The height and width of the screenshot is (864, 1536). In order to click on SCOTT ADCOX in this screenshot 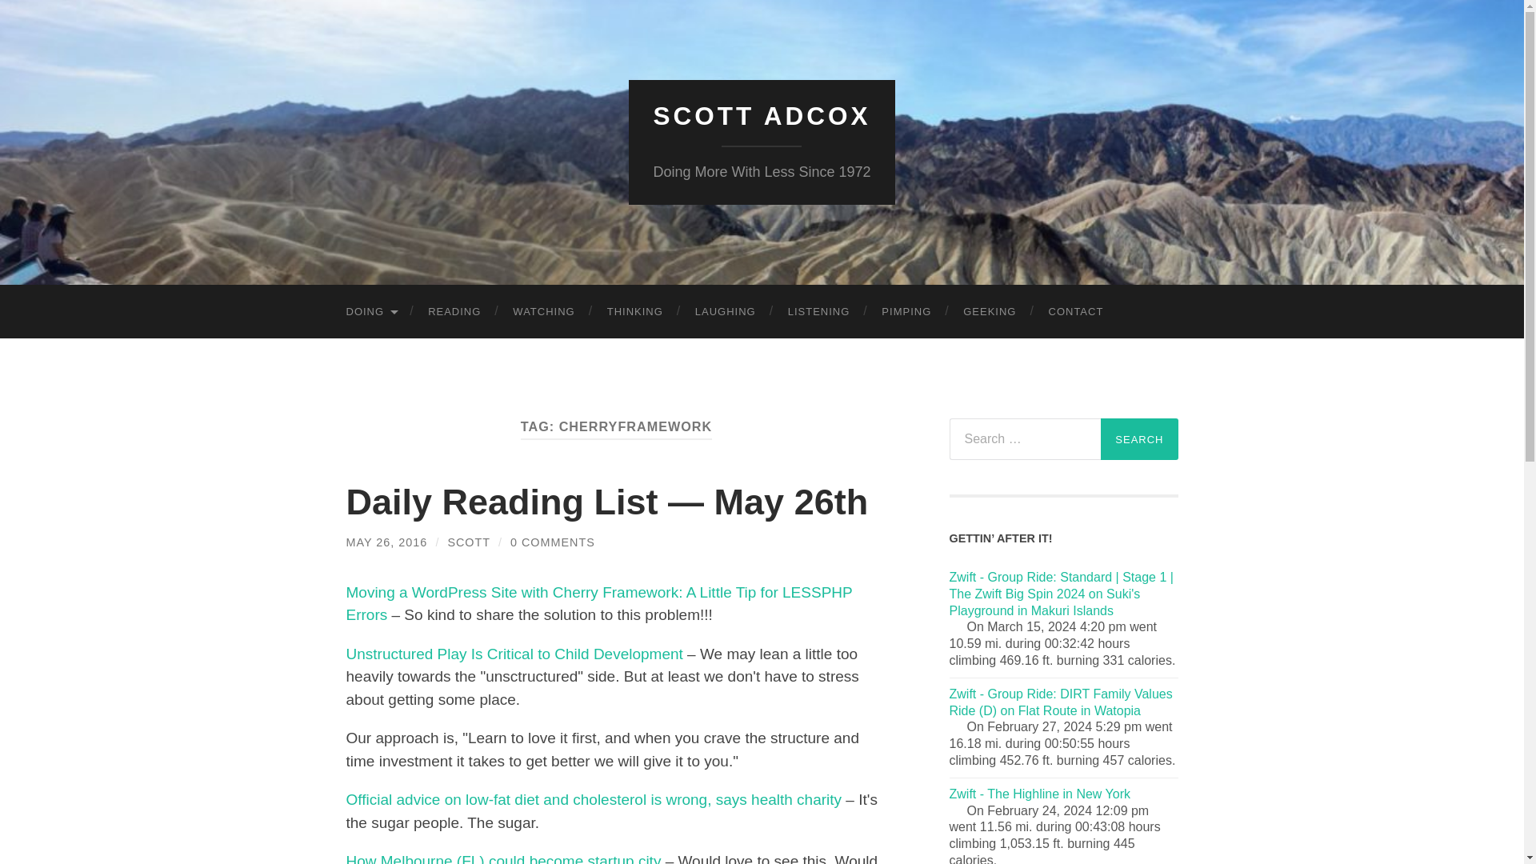, I will do `click(762, 116)`.